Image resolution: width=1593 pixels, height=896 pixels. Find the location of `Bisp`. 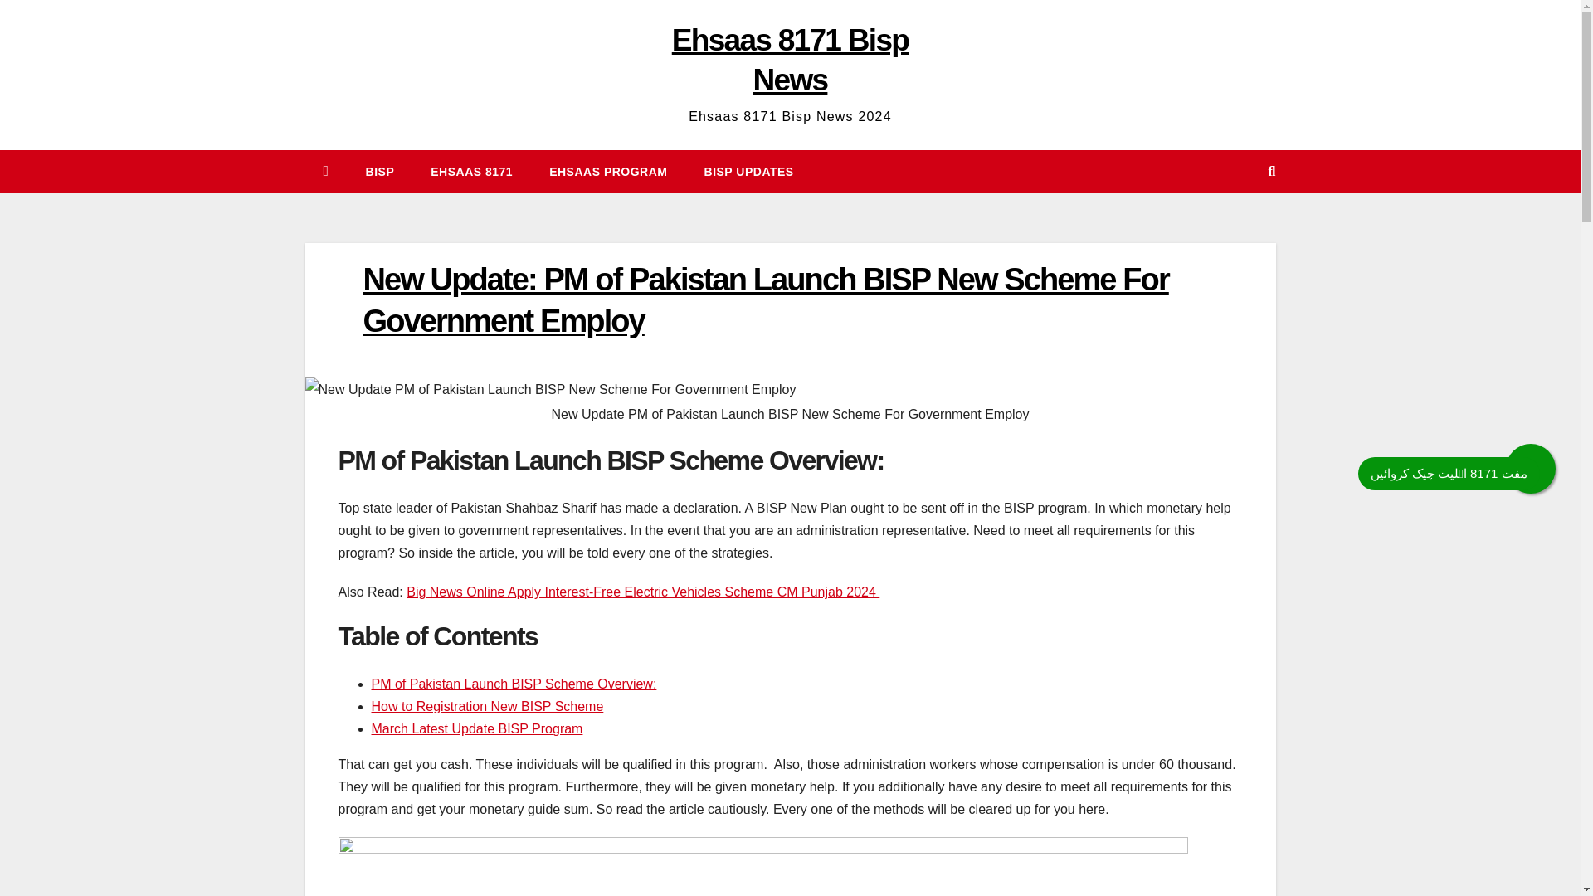

Bisp is located at coordinates (380, 172).